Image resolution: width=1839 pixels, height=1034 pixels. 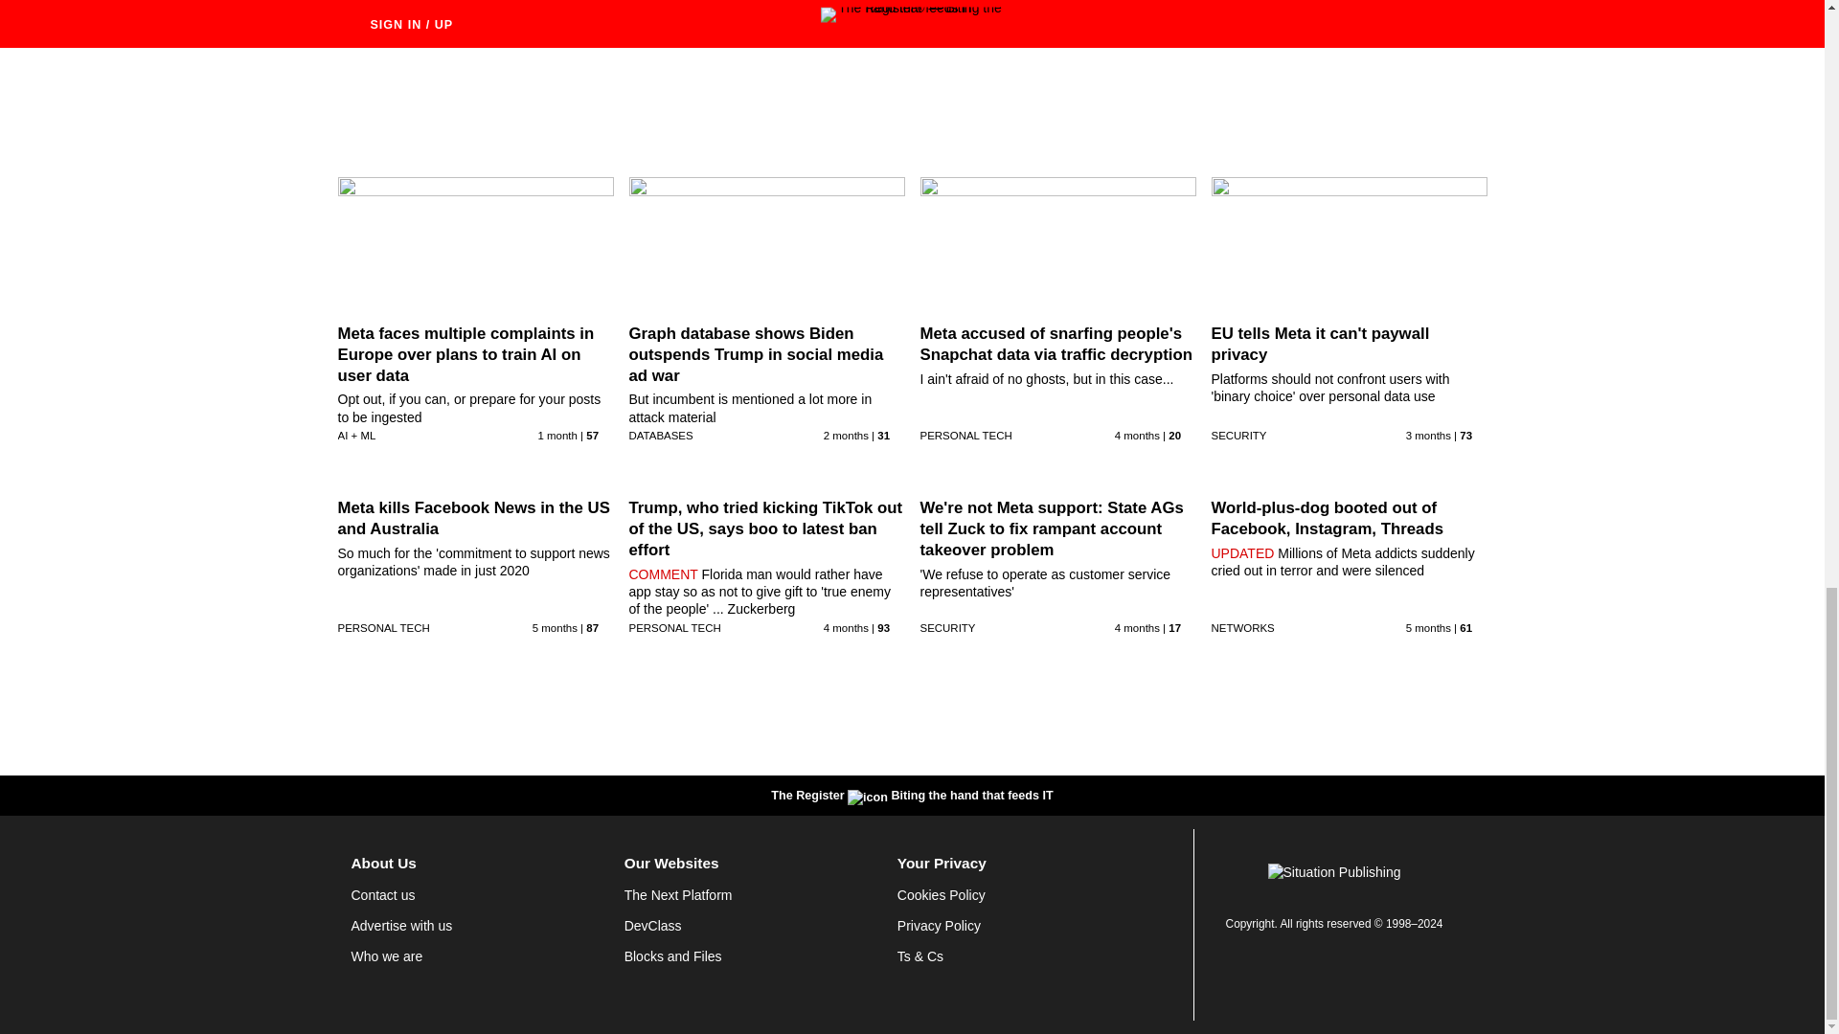 What do you see at coordinates (1139, 11) in the screenshot?
I see `20 Jun 2024 3:30` at bounding box center [1139, 11].